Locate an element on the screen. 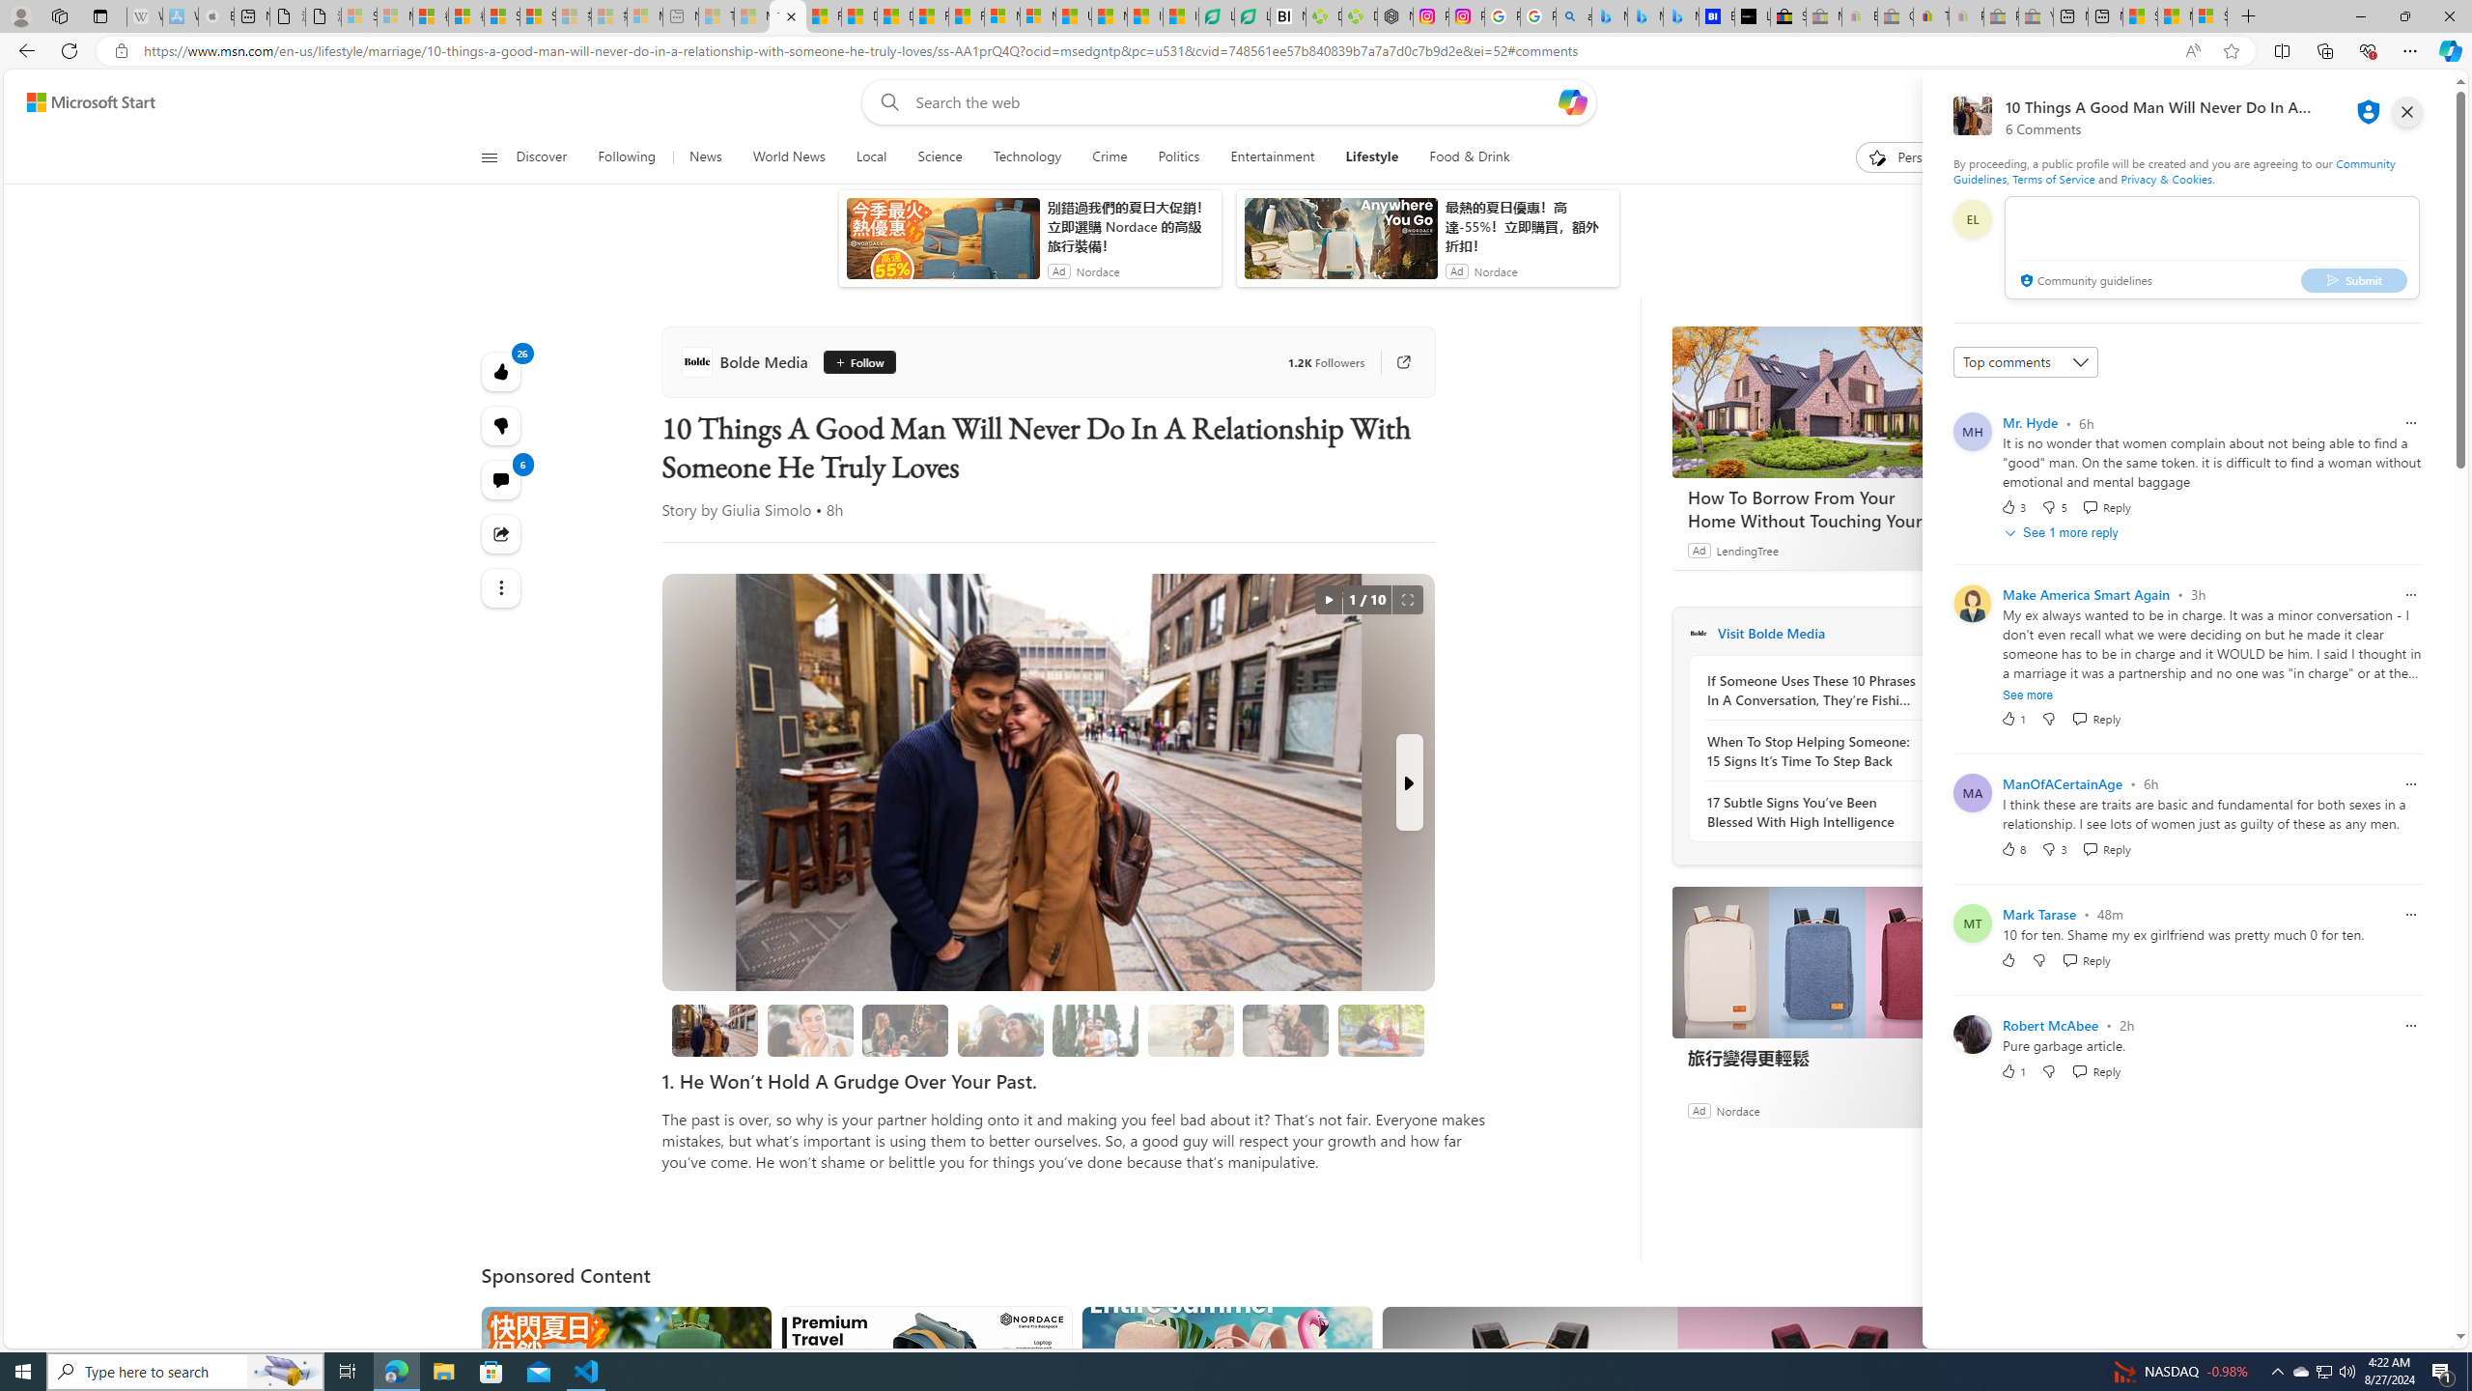 This screenshot has width=2472, height=1391. Technology is located at coordinates (1027, 157).